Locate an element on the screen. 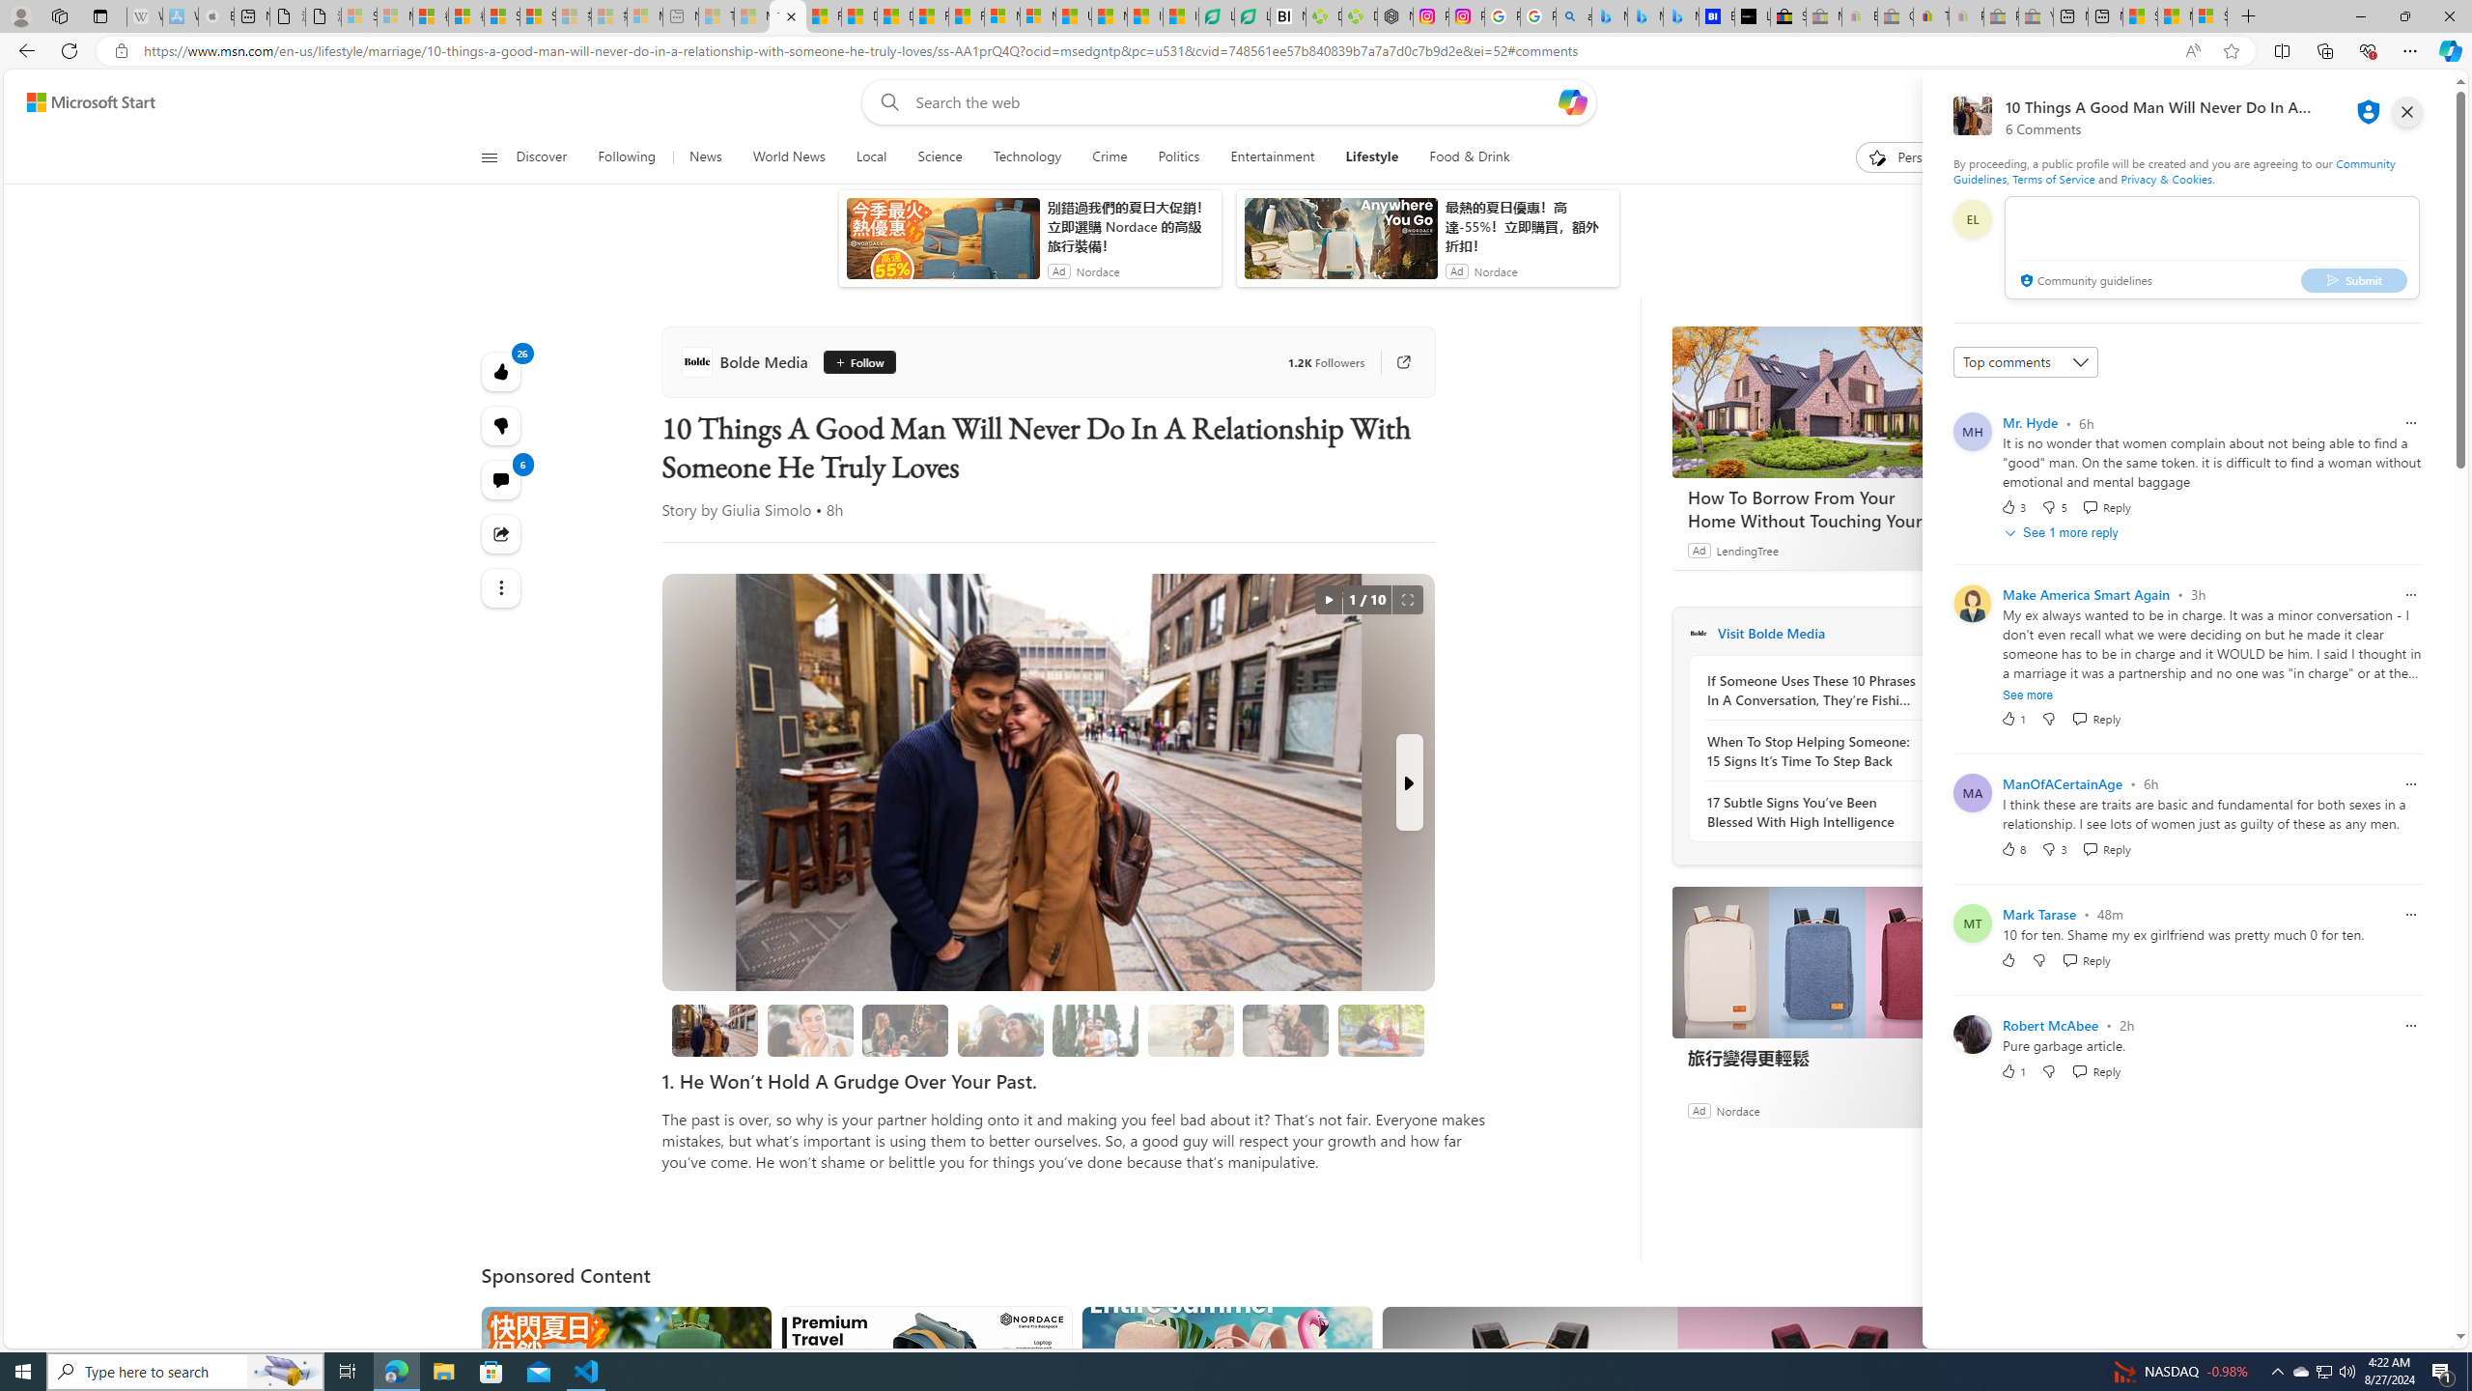 This screenshot has width=2472, height=1391. Technology is located at coordinates (1027, 157).